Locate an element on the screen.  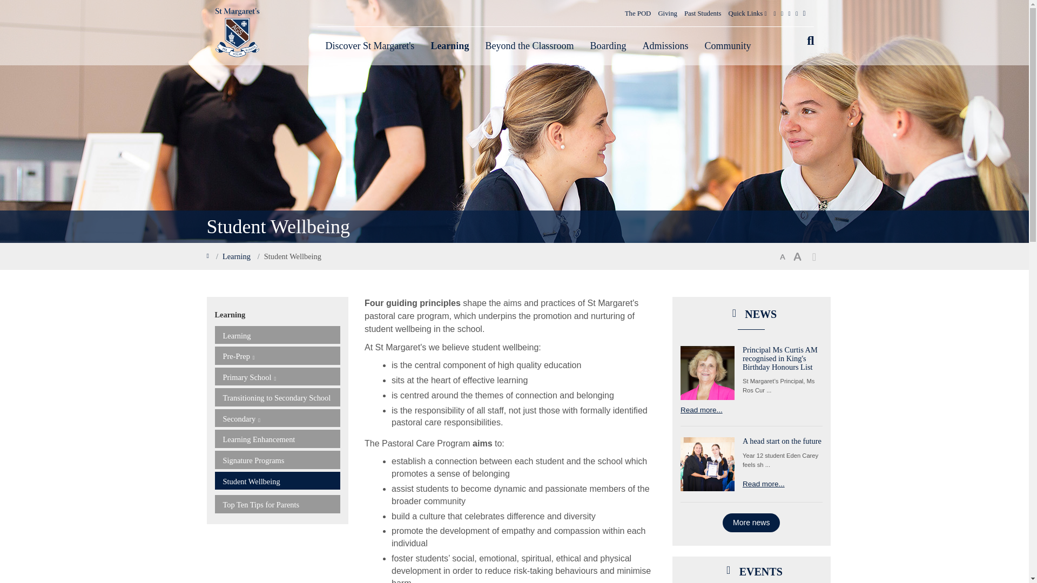
Past Students is located at coordinates (702, 13).